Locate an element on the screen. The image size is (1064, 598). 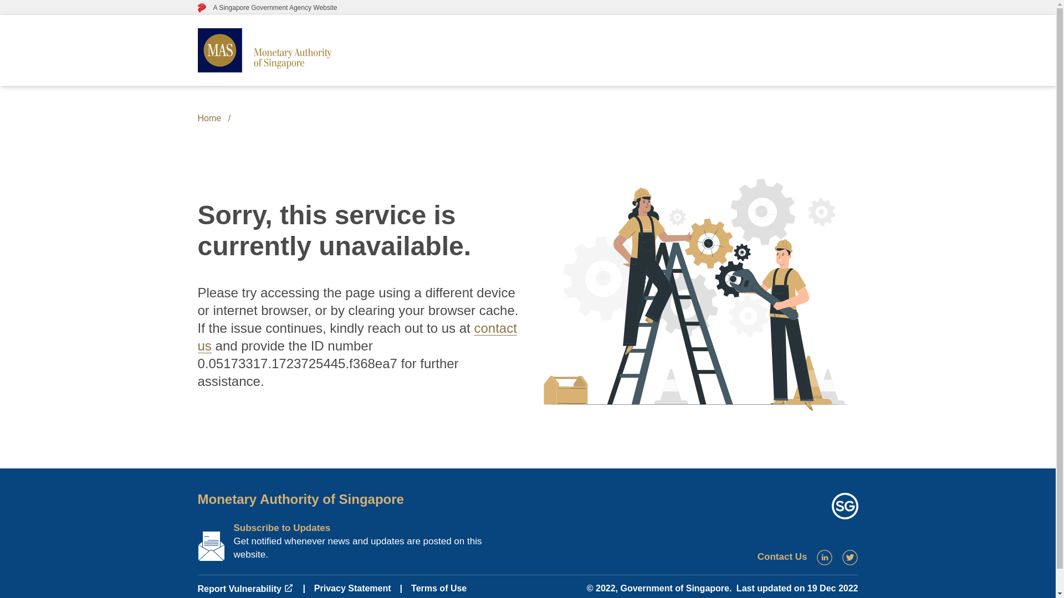
Privacy Statement is located at coordinates (352, 588).